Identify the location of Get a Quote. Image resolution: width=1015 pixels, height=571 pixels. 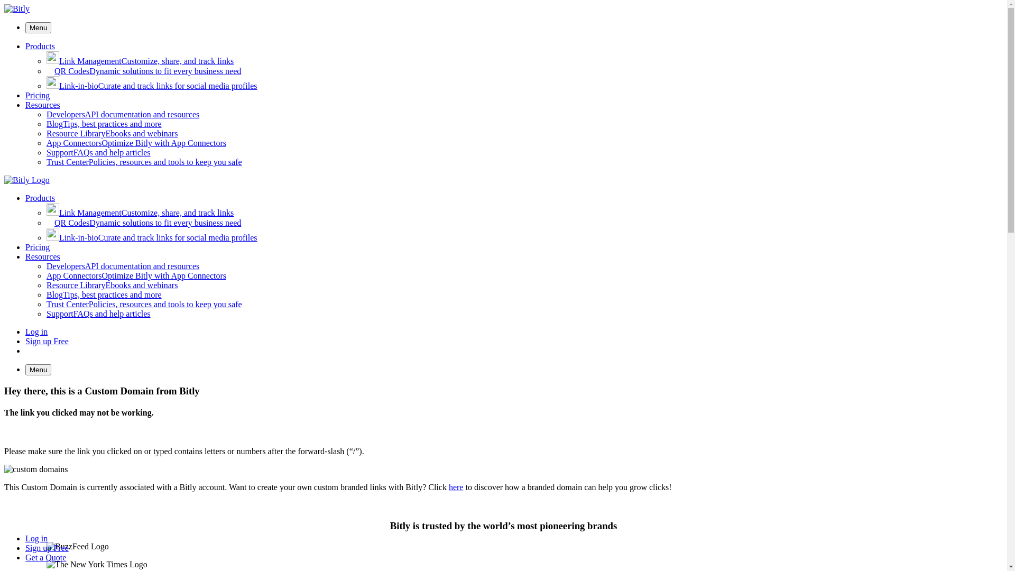
(54, 351).